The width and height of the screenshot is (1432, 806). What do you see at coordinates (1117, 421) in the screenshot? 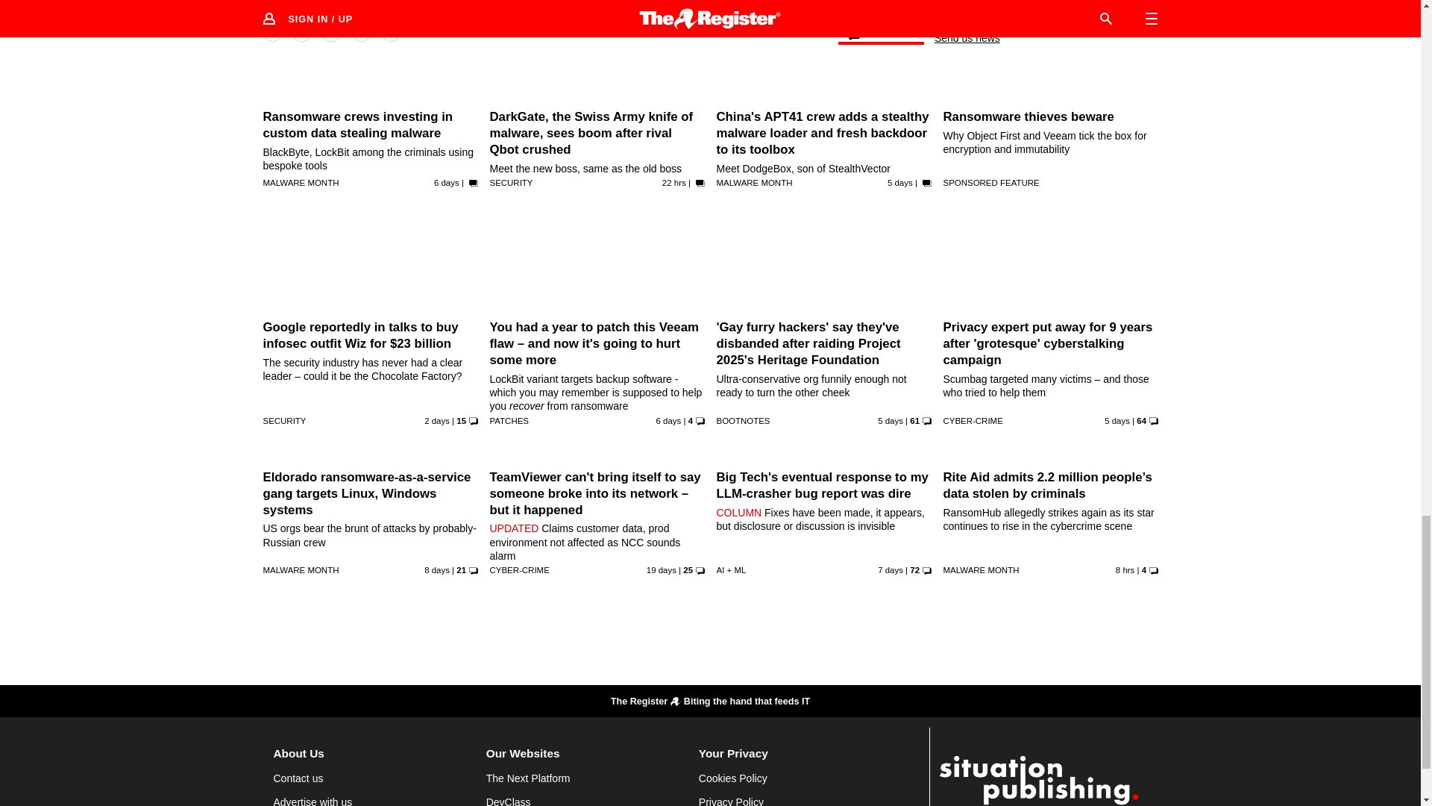
I see `11 Jul 2024 10:29` at bounding box center [1117, 421].